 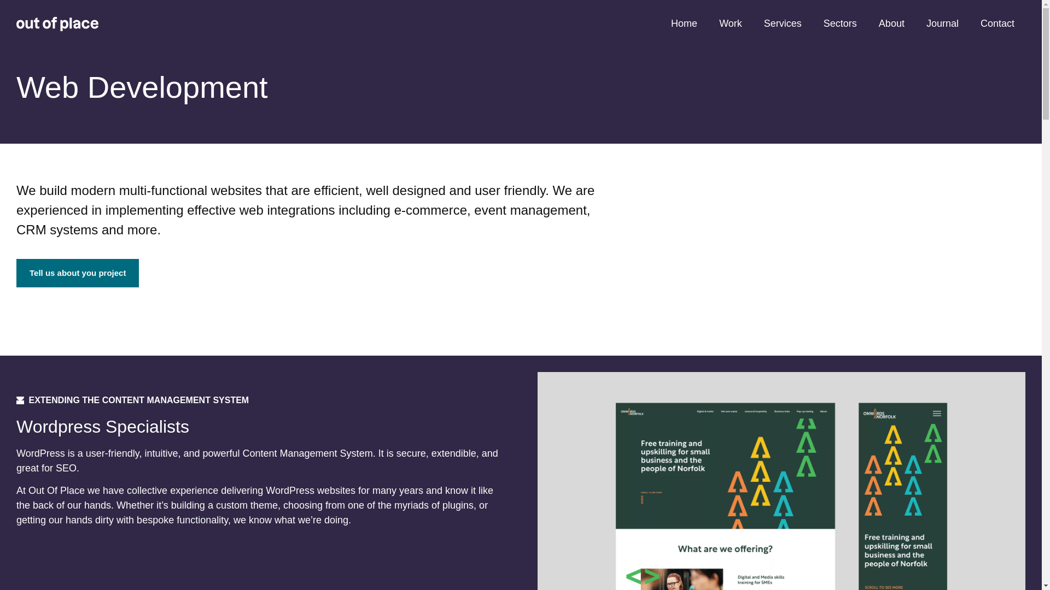 What do you see at coordinates (997, 23) in the screenshot?
I see `Contact` at bounding box center [997, 23].